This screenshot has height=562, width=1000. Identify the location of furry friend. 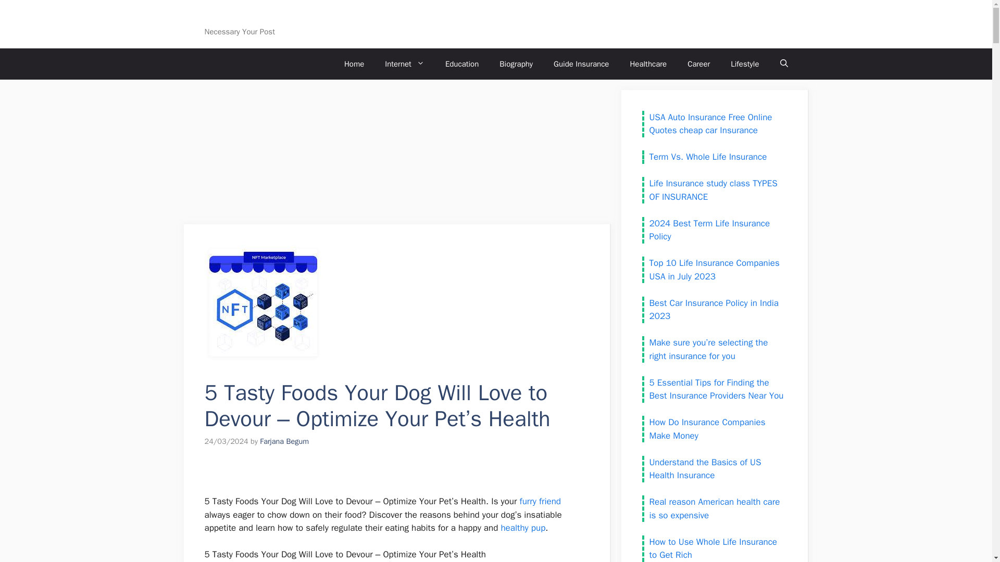
(541, 501).